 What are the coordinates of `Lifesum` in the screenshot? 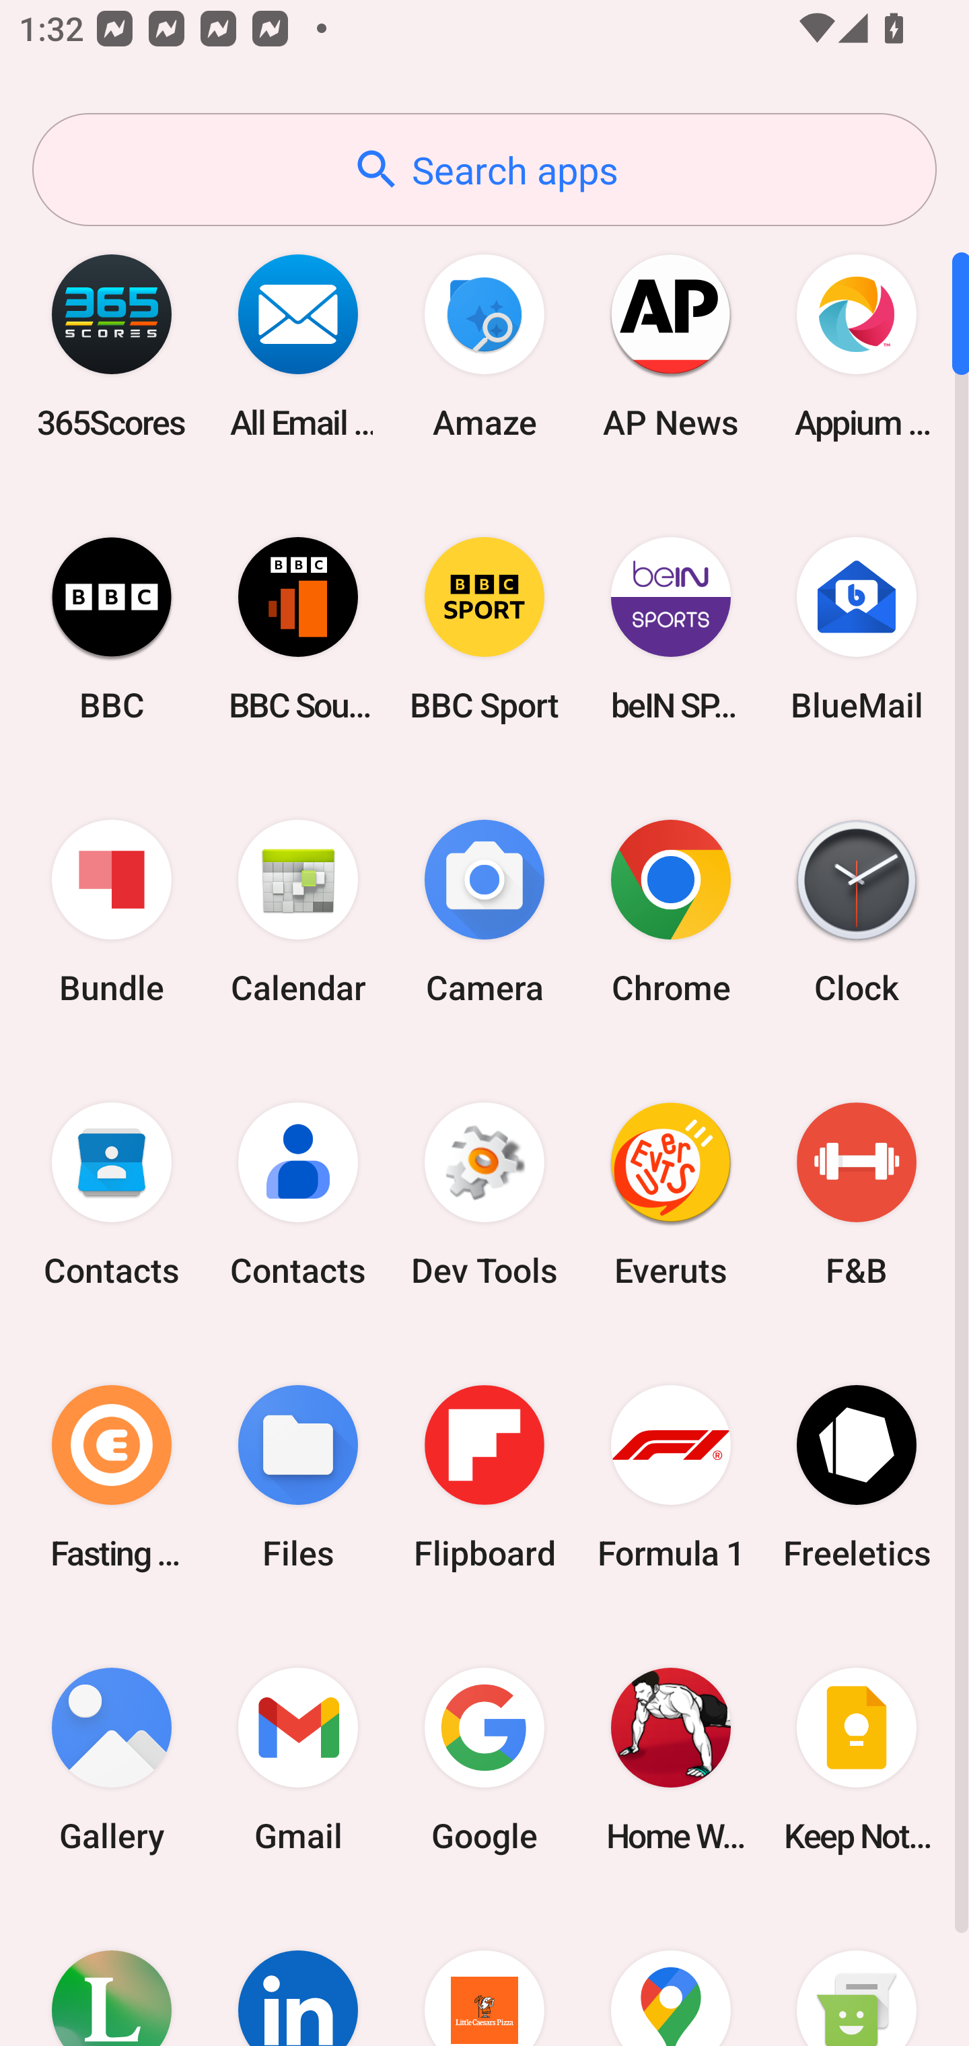 It's located at (112, 1973).